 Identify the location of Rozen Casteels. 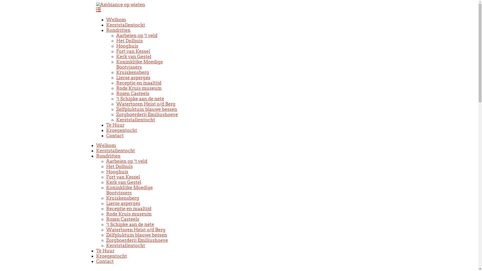
(123, 219).